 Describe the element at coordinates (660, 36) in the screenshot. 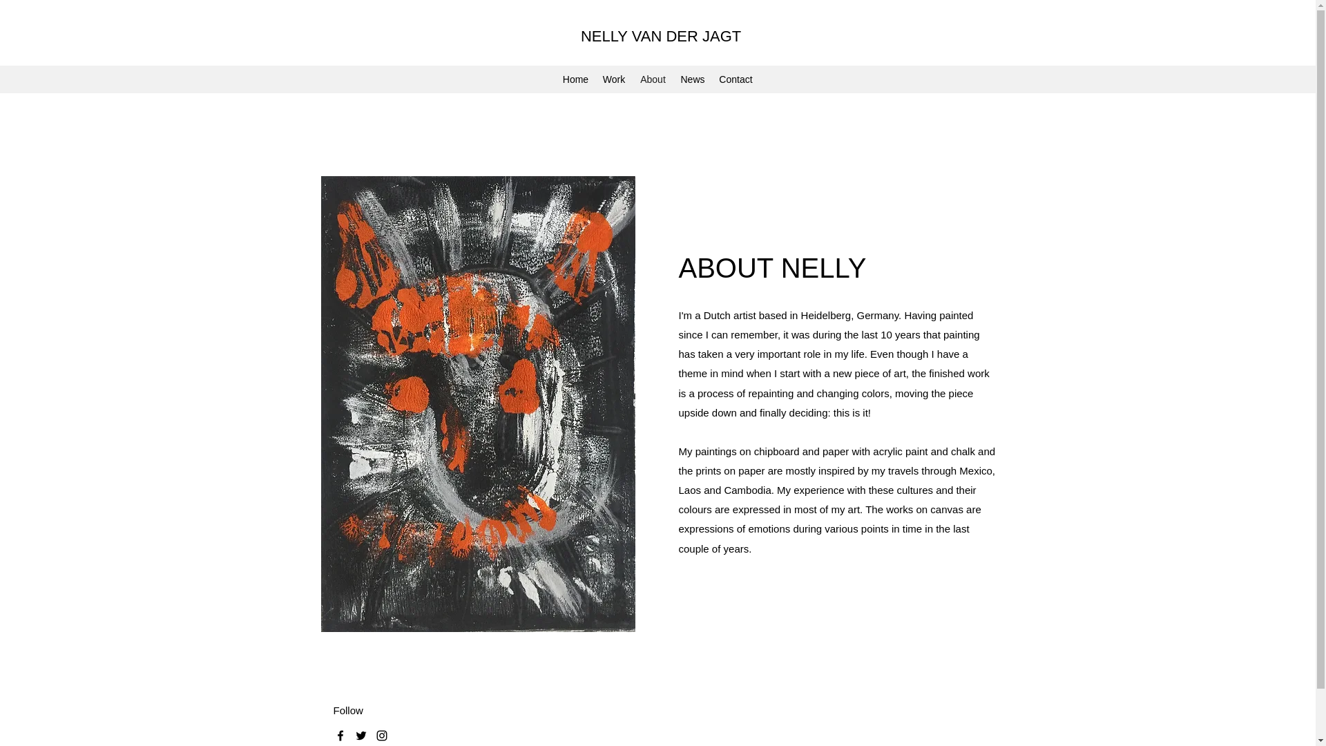

I see `NELLY VAN DER JAGT` at that location.